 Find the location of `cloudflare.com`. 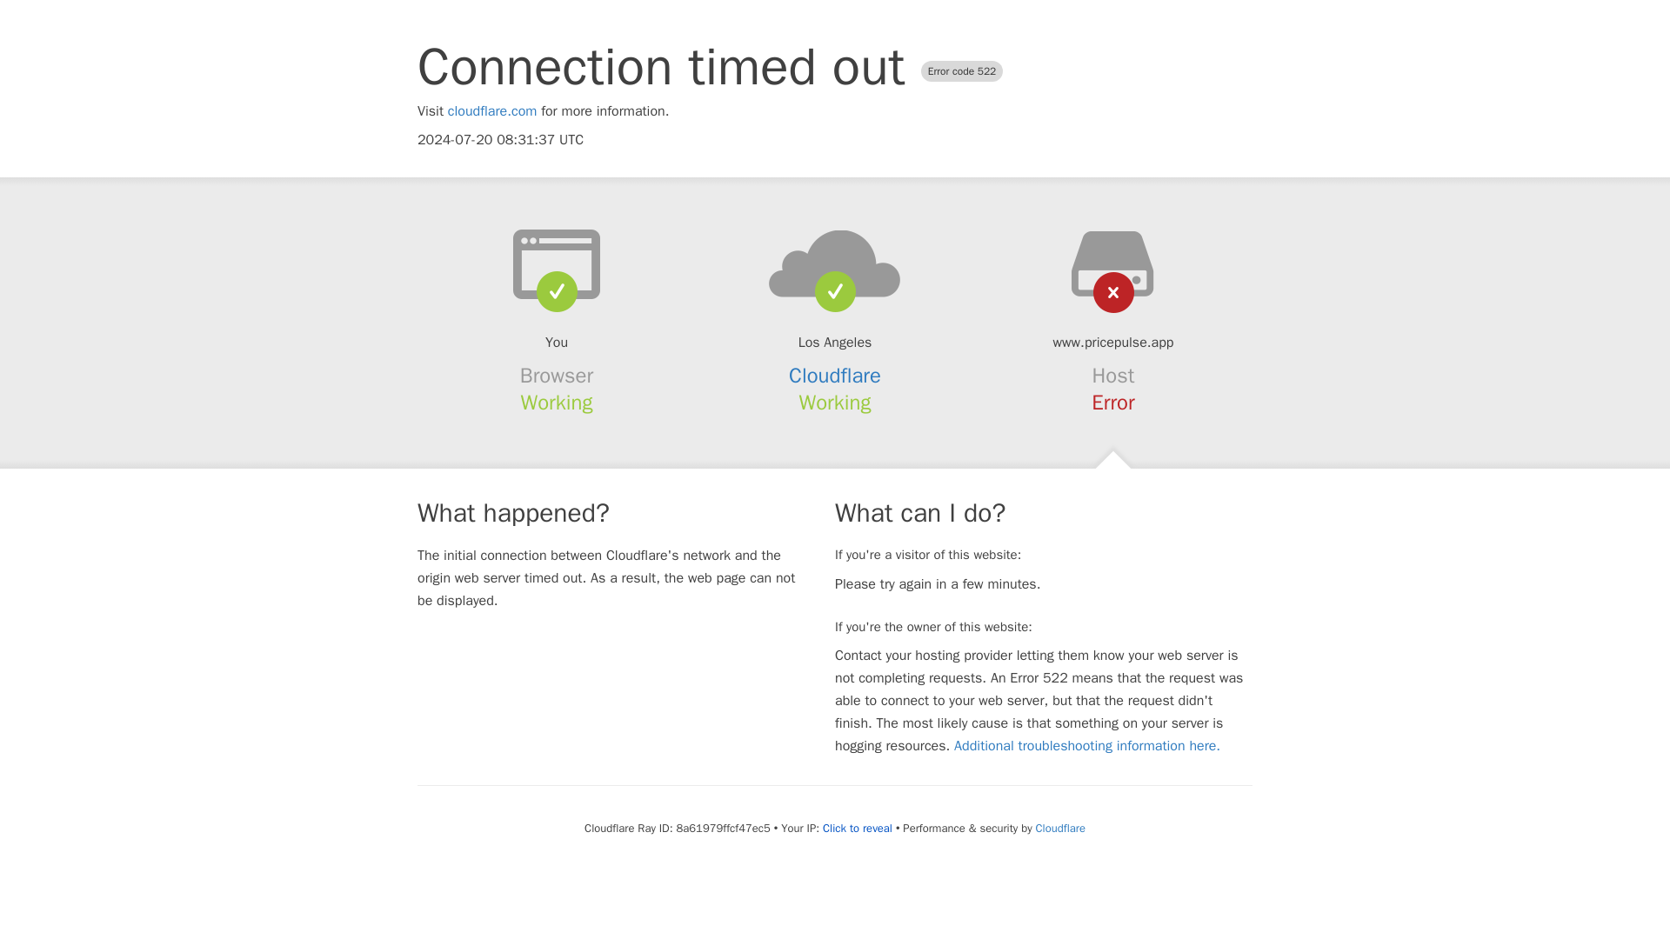

cloudflare.com is located at coordinates (492, 111).